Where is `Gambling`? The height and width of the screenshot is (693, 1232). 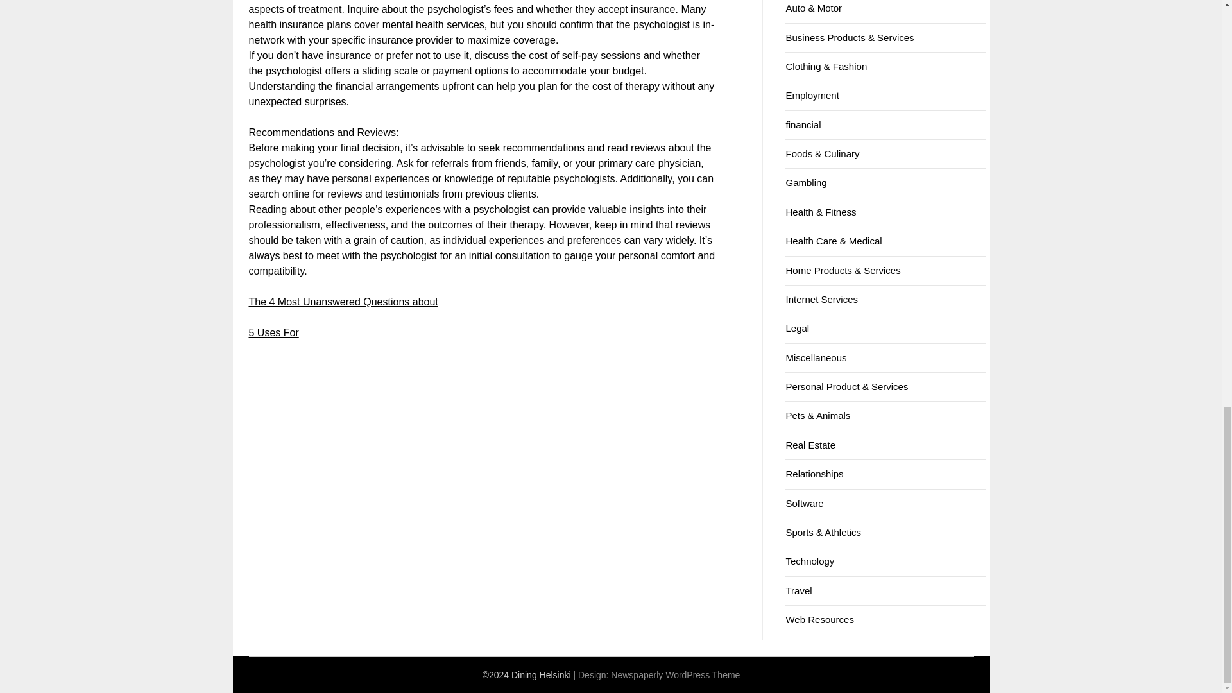 Gambling is located at coordinates (806, 182).